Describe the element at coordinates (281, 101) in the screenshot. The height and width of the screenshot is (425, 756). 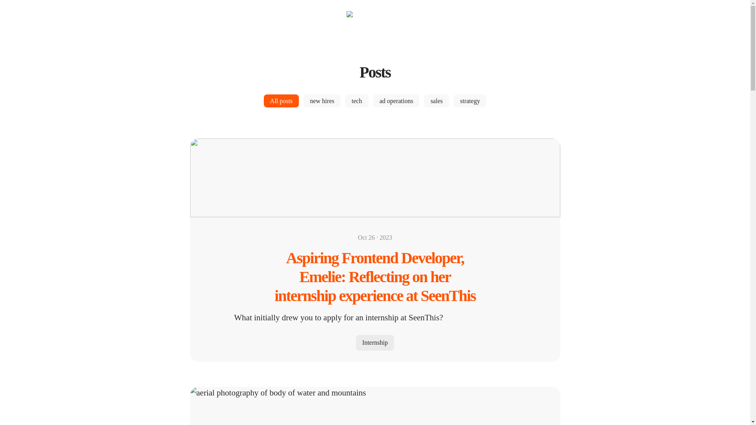
I see `All posts` at that location.